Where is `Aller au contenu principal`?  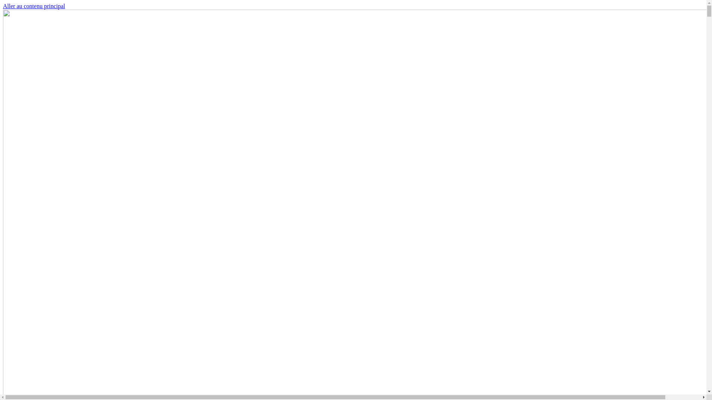 Aller au contenu principal is located at coordinates (34, 6).